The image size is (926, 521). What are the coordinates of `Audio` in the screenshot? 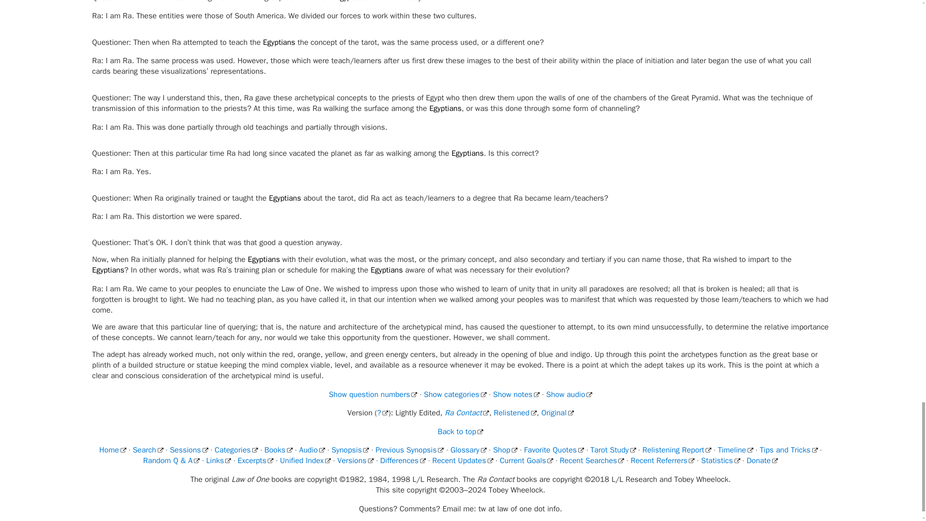 It's located at (312, 450).